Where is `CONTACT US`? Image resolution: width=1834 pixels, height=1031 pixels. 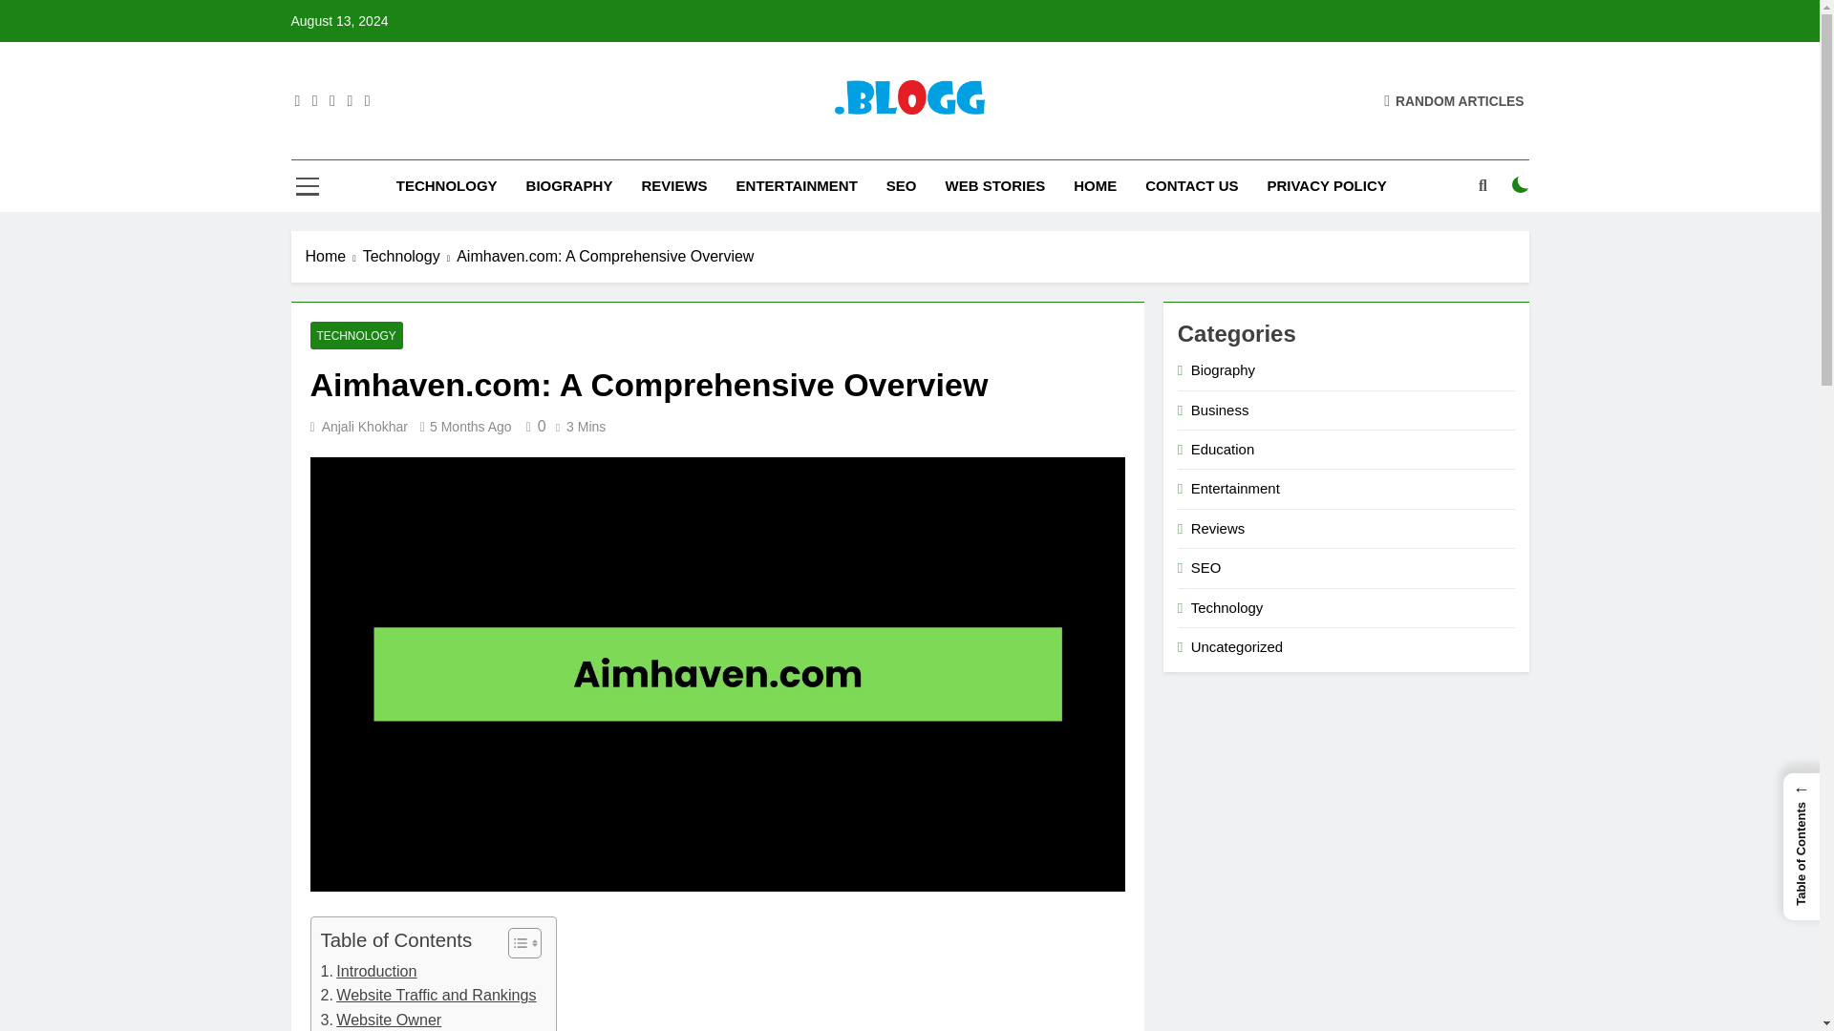
CONTACT US is located at coordinates (1192, 186).